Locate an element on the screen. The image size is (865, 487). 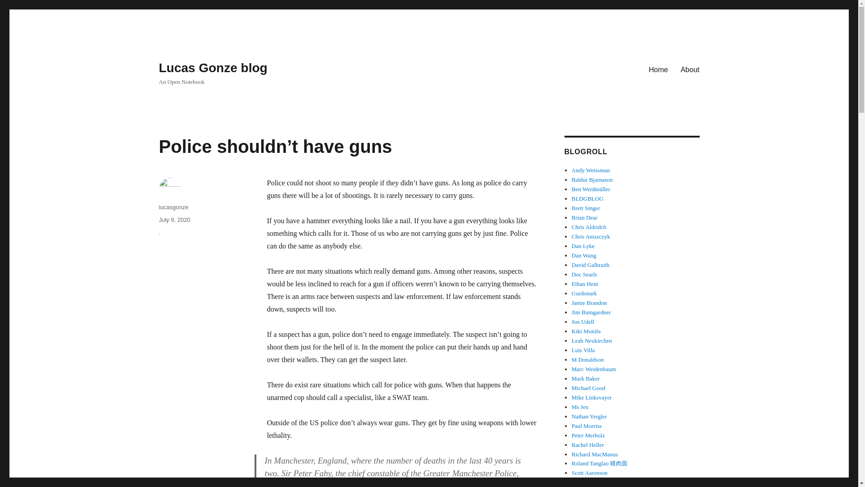
Luis Villa is located at coordinates (583, 350).